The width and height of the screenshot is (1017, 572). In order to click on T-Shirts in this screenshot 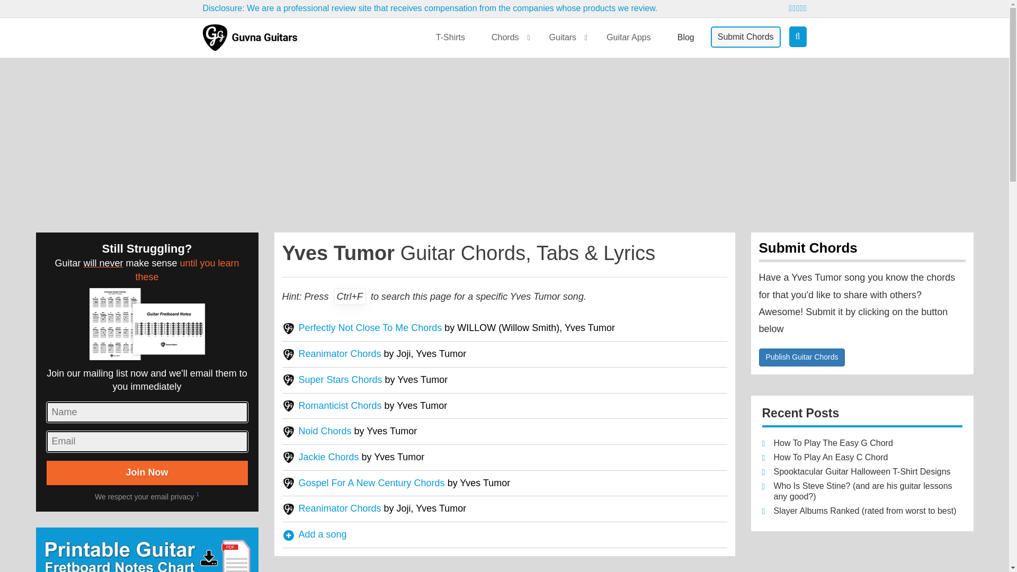, I will do `click(450, 38)`.